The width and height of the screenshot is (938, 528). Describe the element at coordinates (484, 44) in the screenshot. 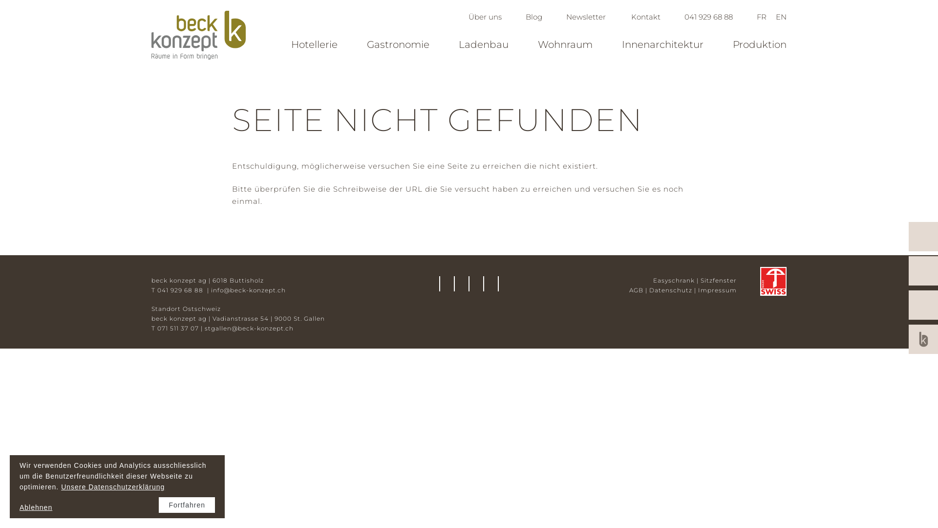

I see `Ladenbau` at that location.